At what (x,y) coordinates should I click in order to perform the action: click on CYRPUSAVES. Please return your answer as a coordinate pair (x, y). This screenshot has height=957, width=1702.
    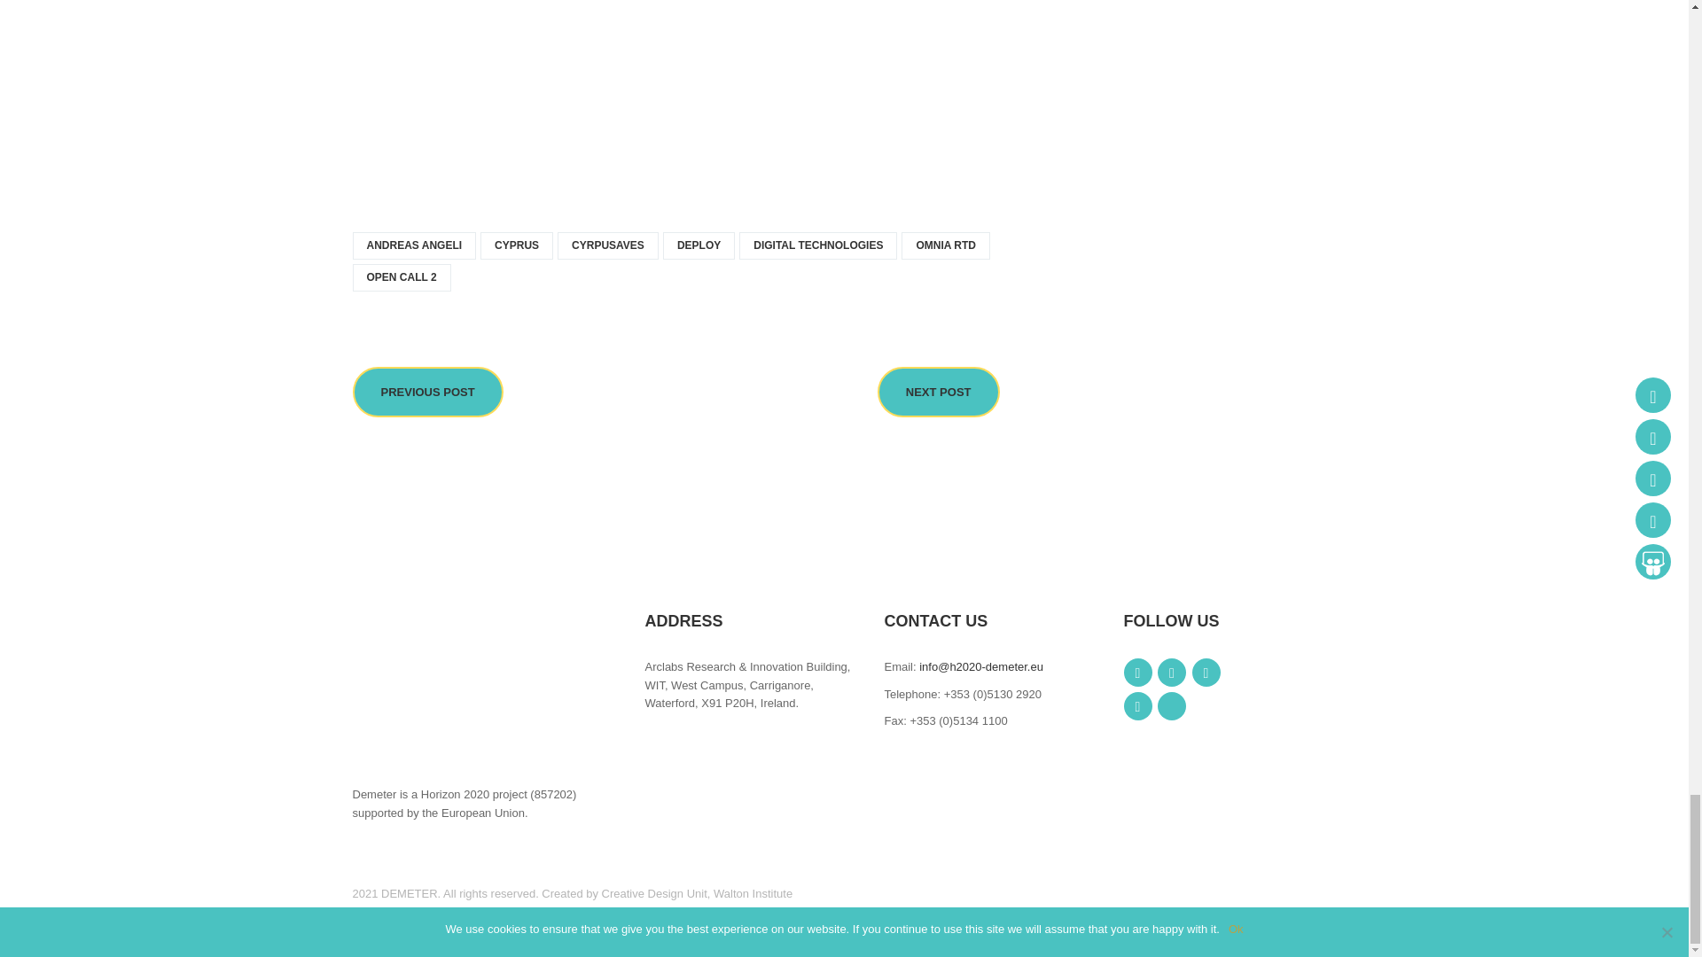
    Looking at the image, I should click on (608, 245).